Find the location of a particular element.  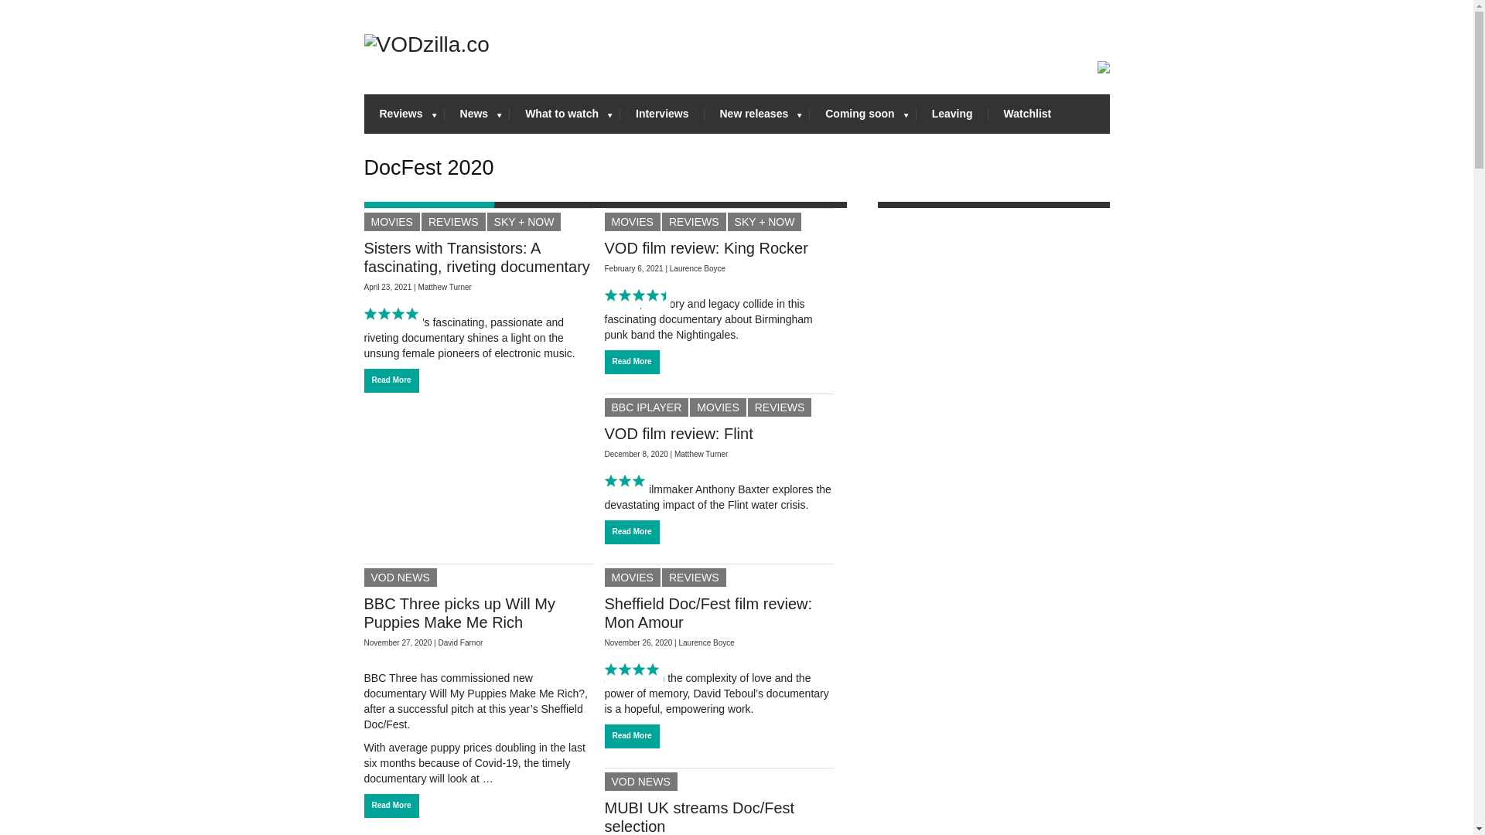

New releases is located at coordinates (756, 114).